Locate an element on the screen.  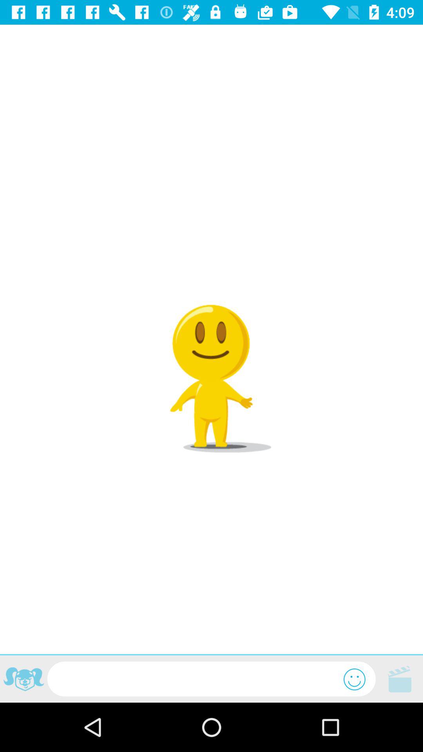
go to videos is located at coordinates (399, 679).